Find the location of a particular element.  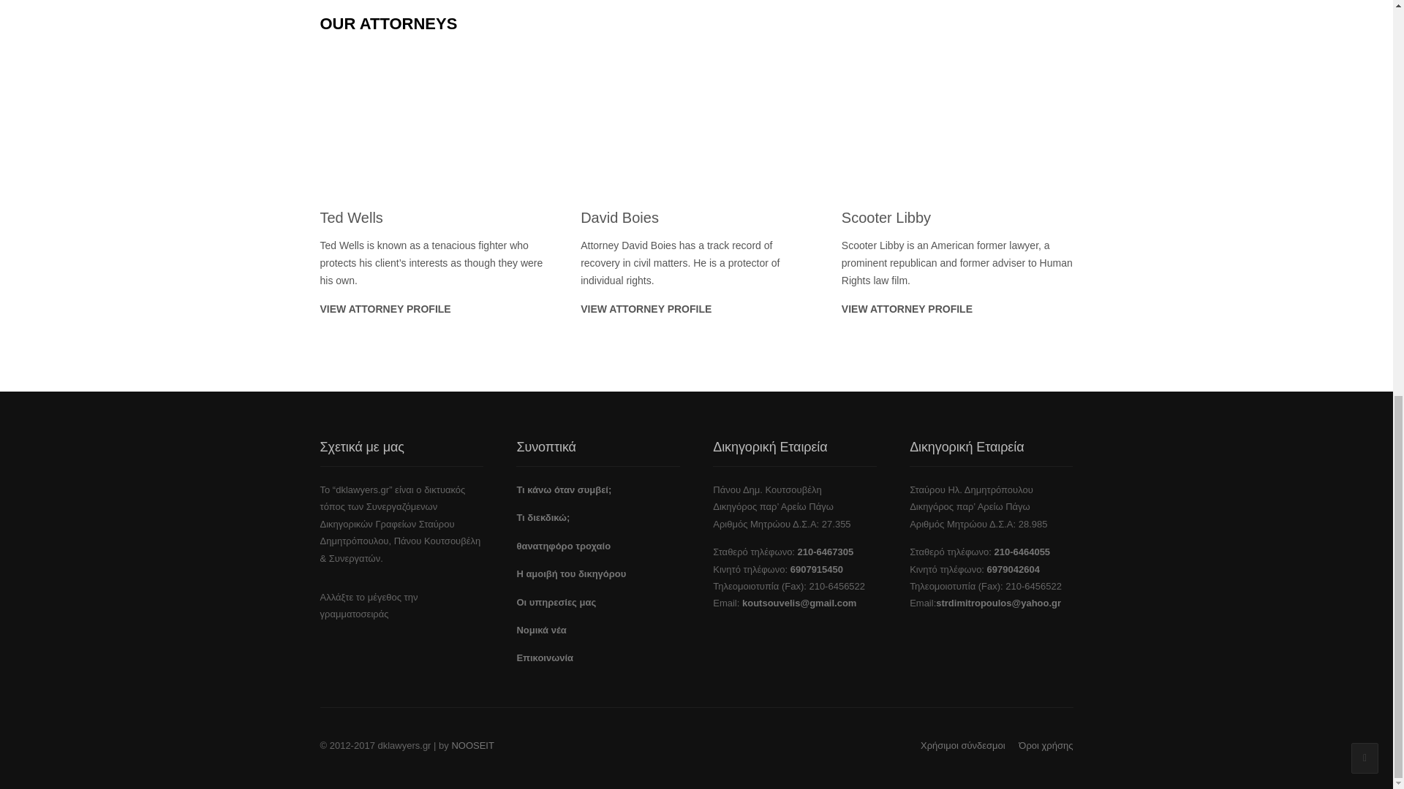

Ted Wells is located at coordinates (436, 120).